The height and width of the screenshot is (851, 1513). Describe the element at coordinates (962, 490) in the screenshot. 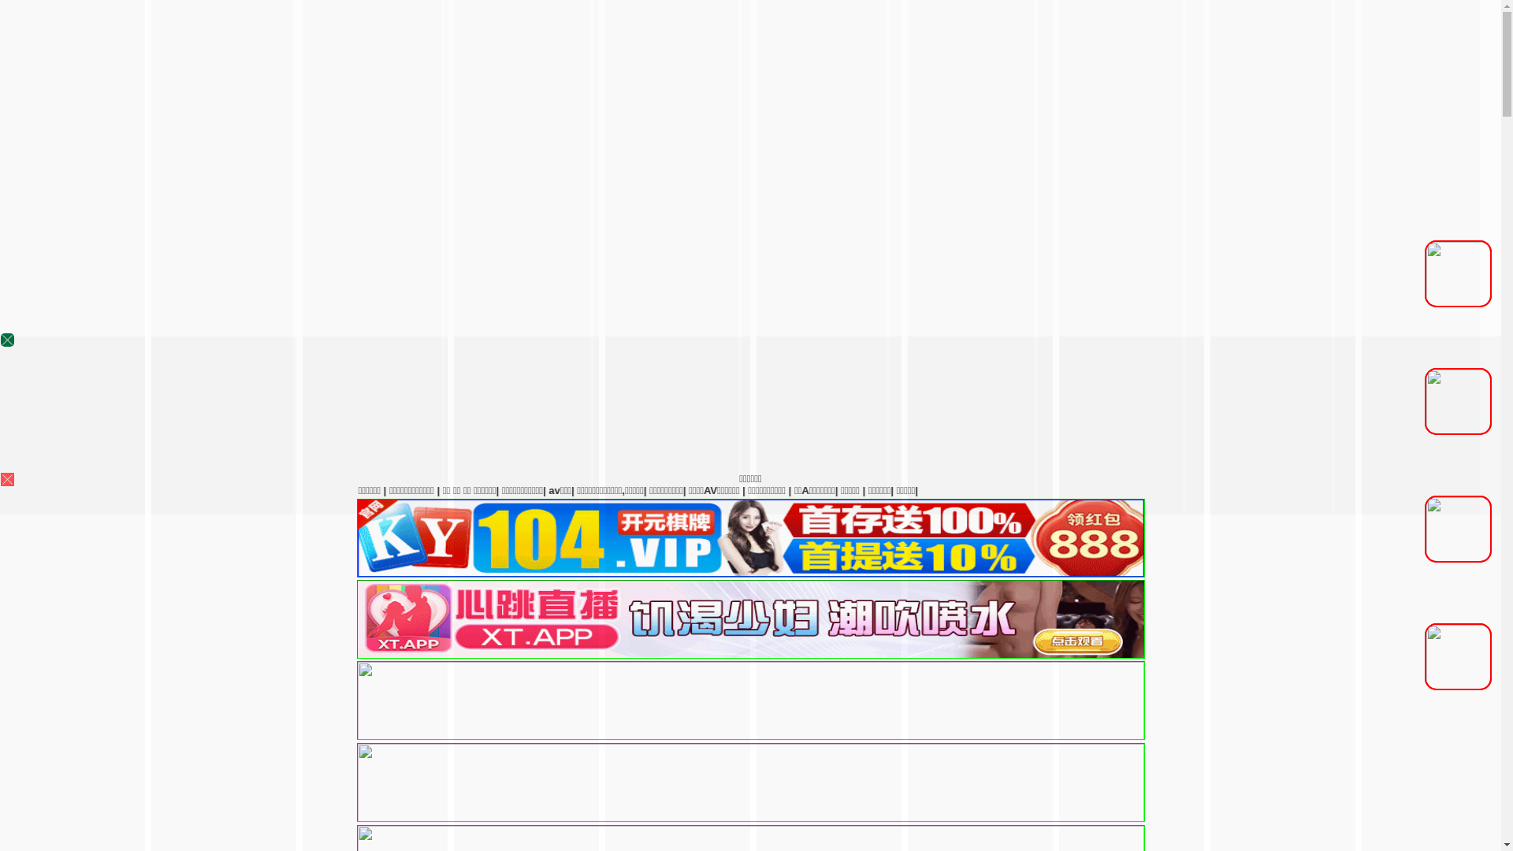

I see `|` at that location.